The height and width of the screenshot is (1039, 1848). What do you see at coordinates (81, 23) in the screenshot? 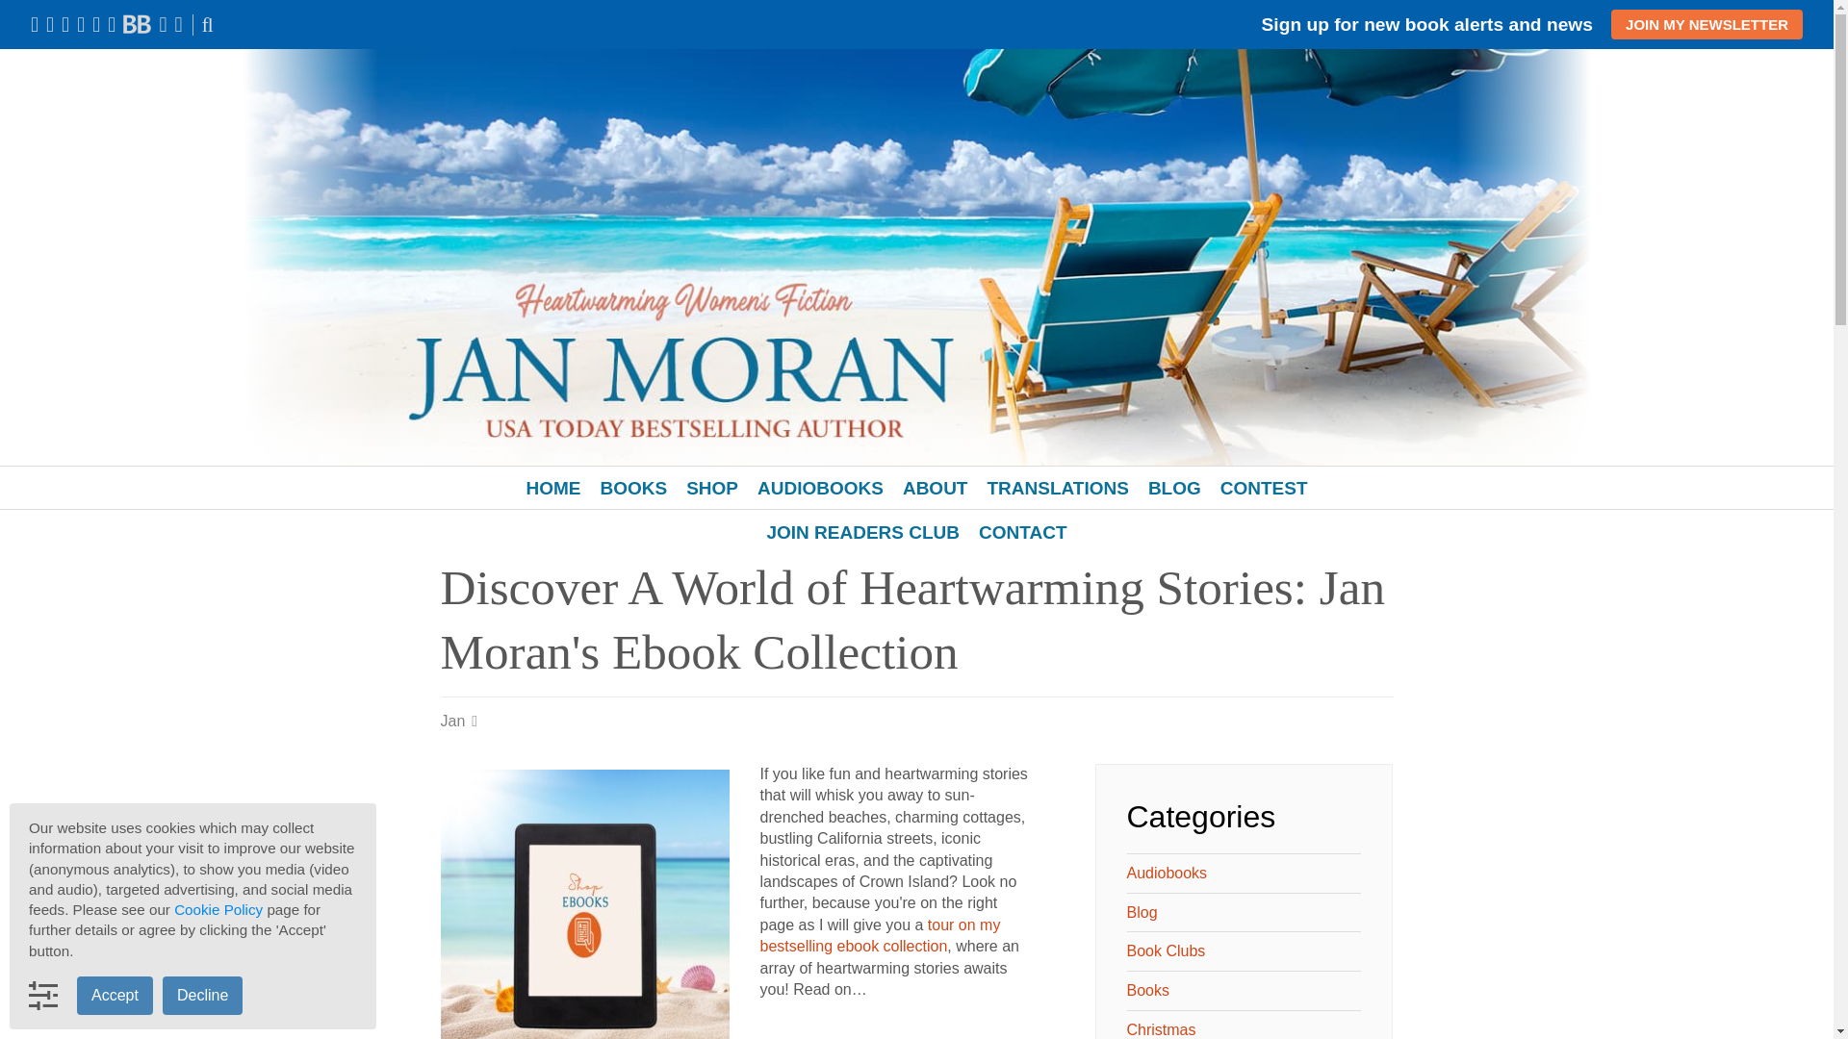
I see `Follow on Instagram` at bounding box center [81, 23].